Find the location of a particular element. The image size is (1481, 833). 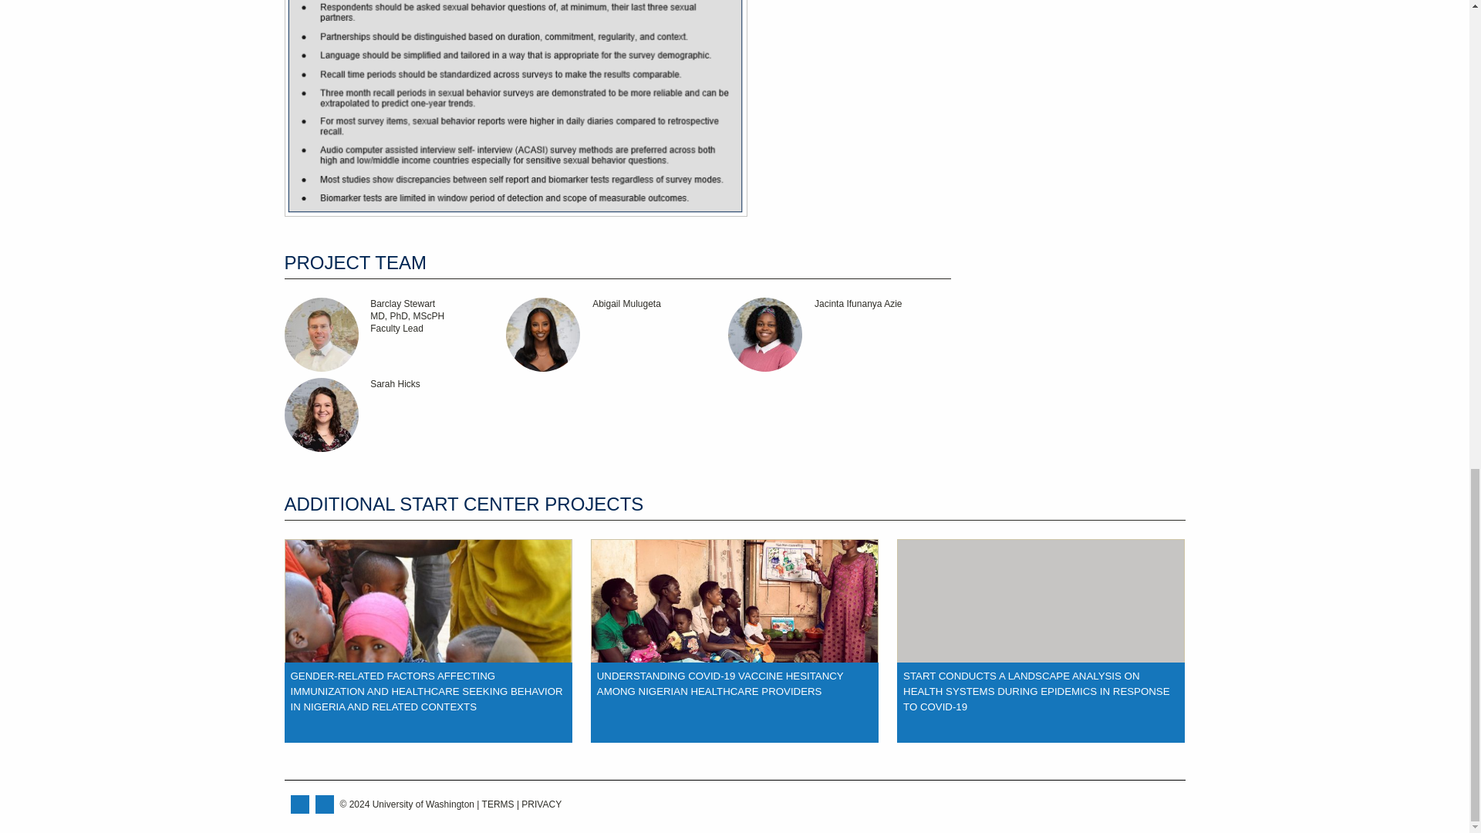

Sarah Hicks is located at coordinates (617, 334).